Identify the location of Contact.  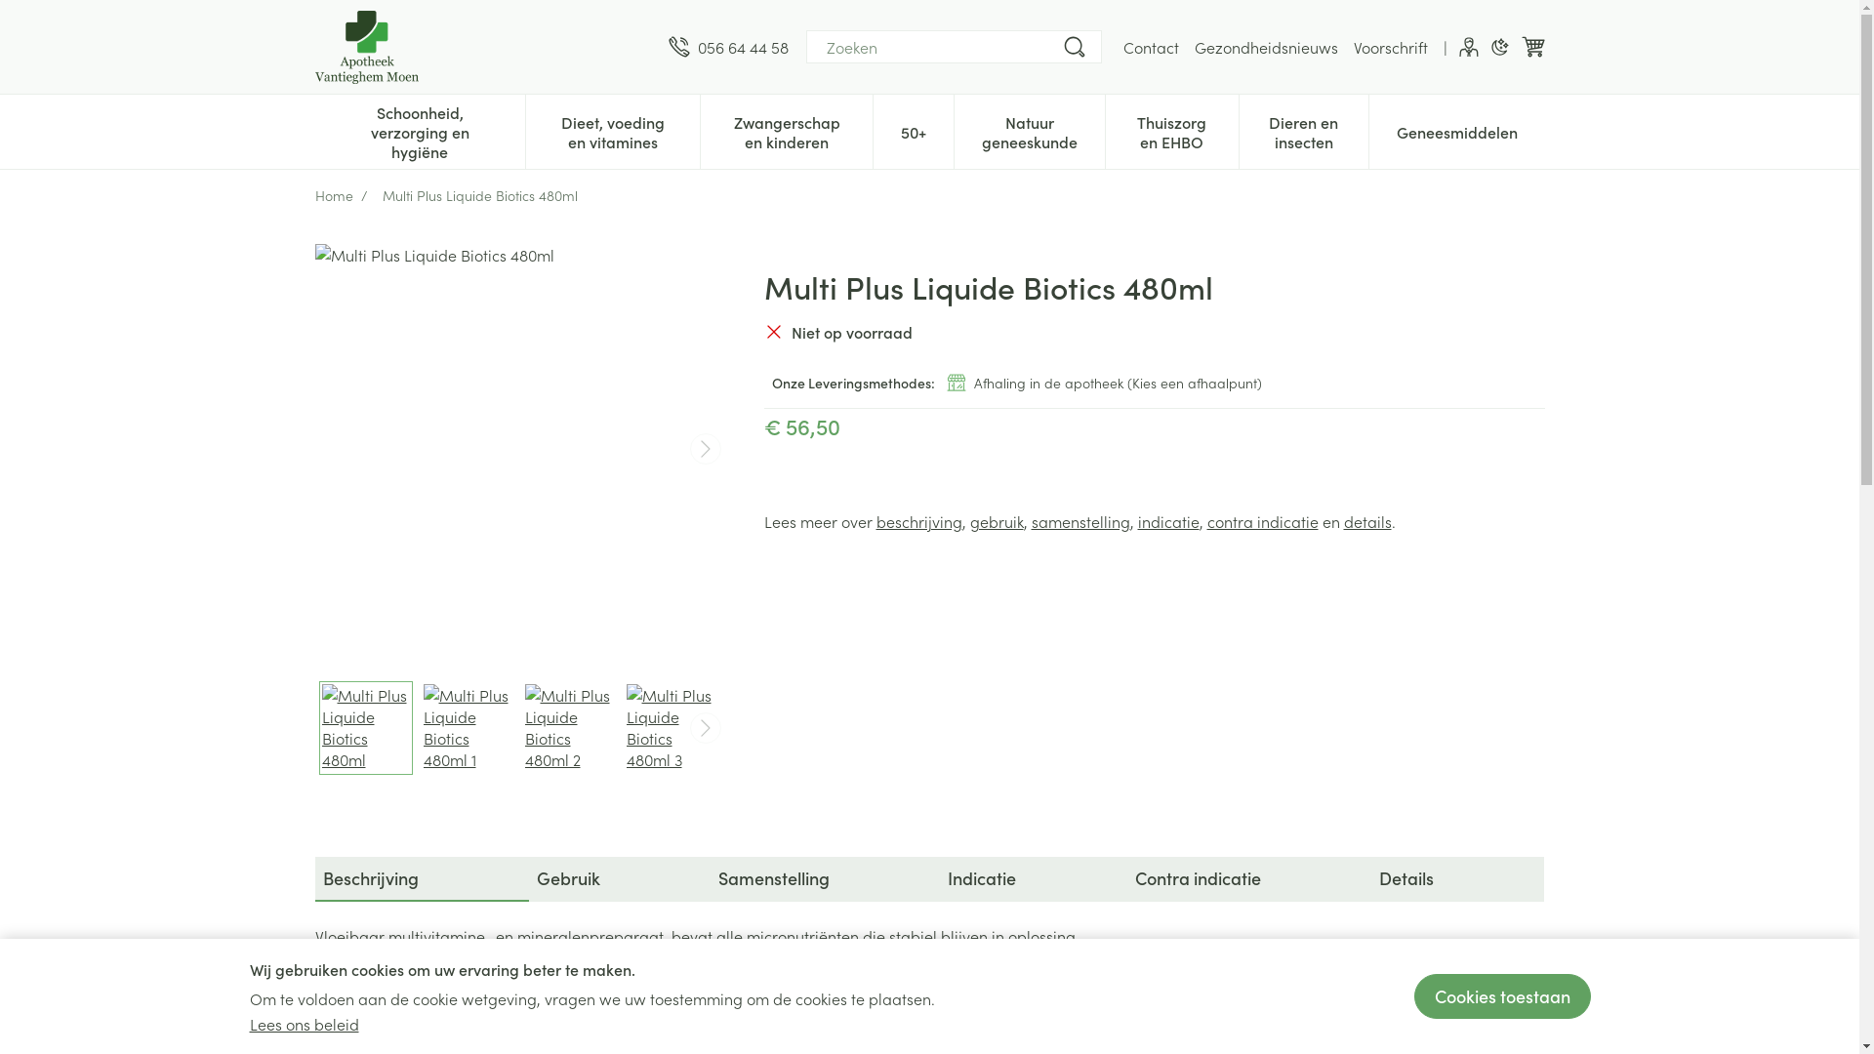
(1150, 47).